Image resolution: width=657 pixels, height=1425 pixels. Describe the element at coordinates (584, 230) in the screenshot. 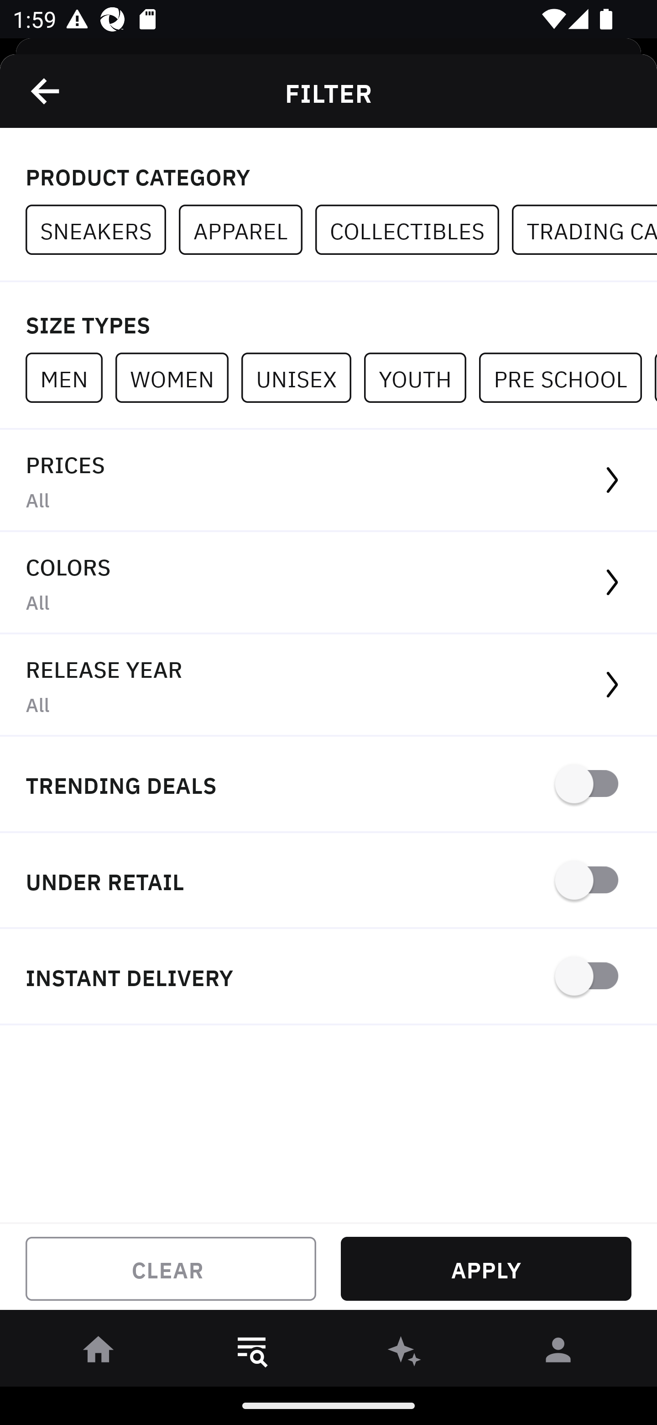

I see `TRADING CARDS` at that location.